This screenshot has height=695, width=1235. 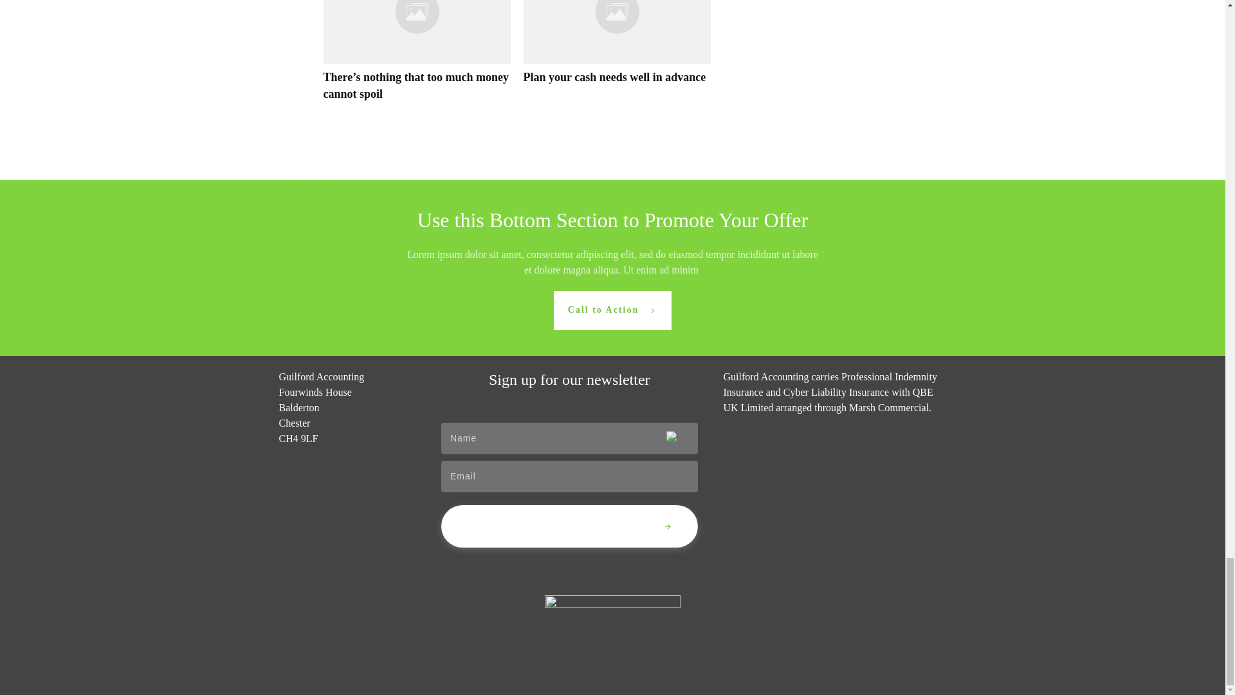 What do you see at coordinates (617, 57) in the screenshot?
I see `Plan your cash needs well in advance` at bounding box center [617, 57].